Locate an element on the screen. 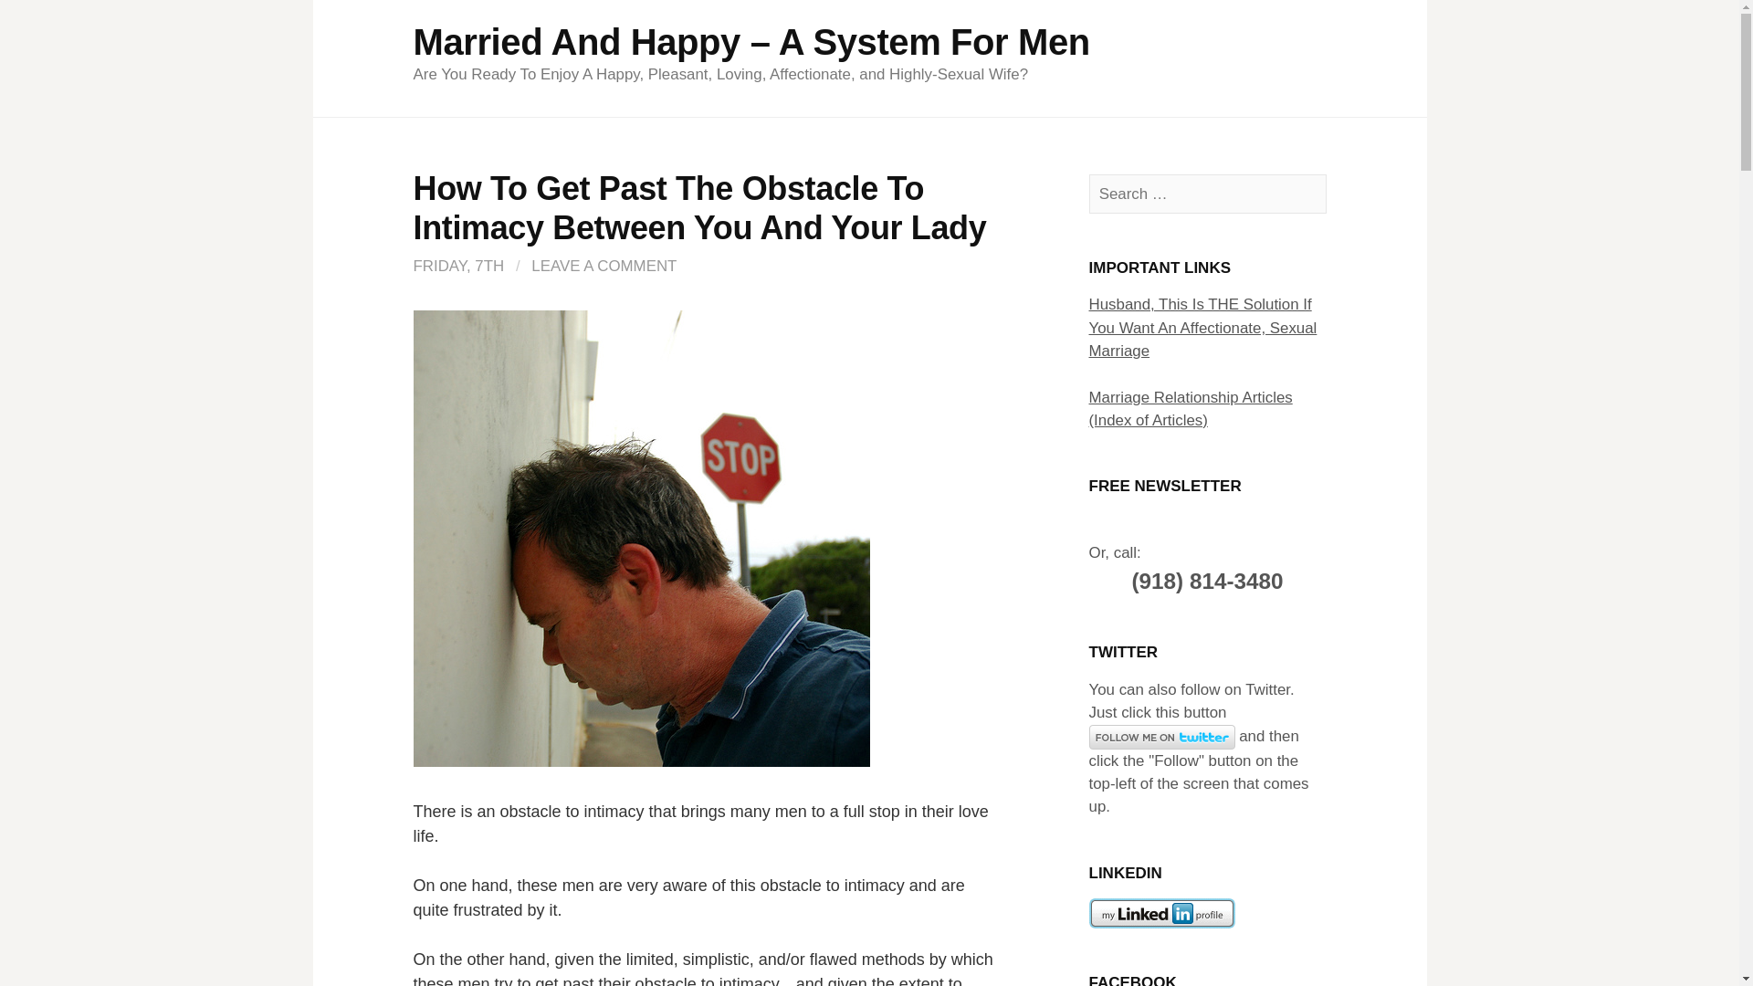 This screenshot has width=1753, height=986. FRIDAY, 7TH is located at coordinates (458, 266).